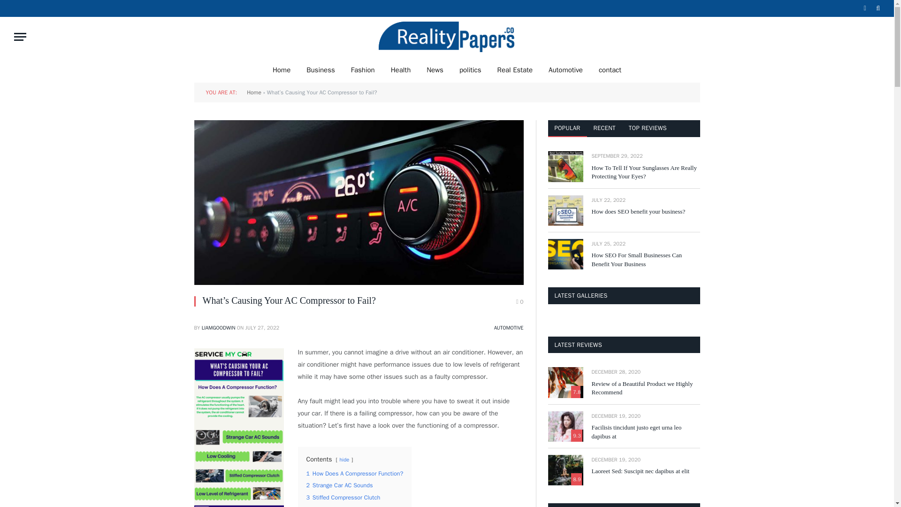  What do you see at coordinates (515, 69) in the screenshot?
I see `Real Estate` at bounding box center [515, 69].